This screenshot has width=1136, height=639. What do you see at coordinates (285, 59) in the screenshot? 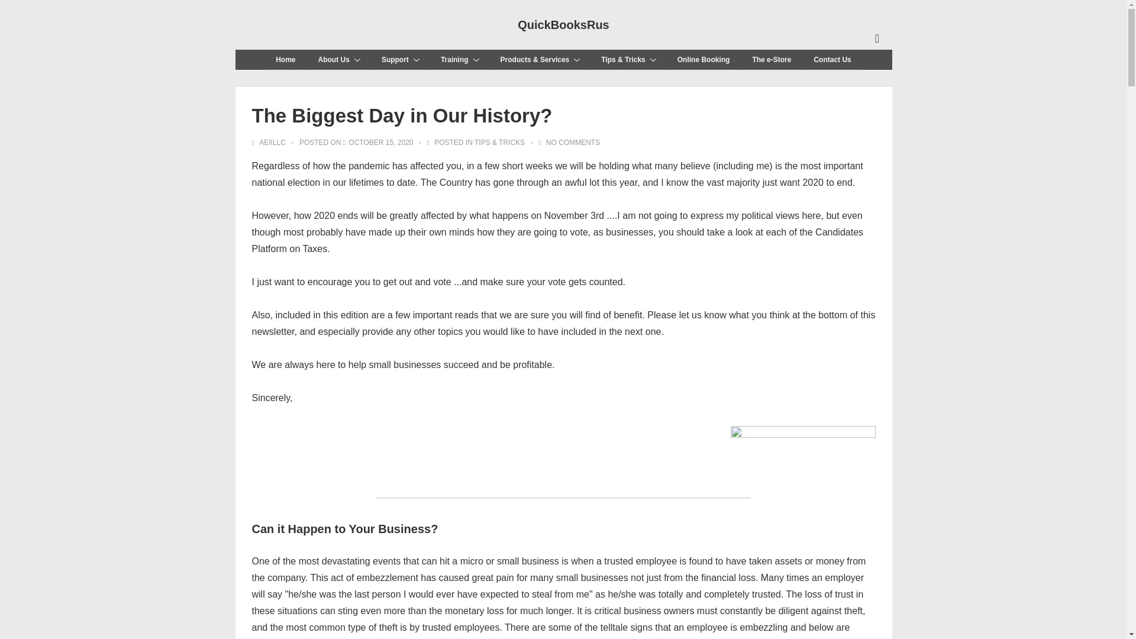
I see `Home` at bounding box center [285, 59].